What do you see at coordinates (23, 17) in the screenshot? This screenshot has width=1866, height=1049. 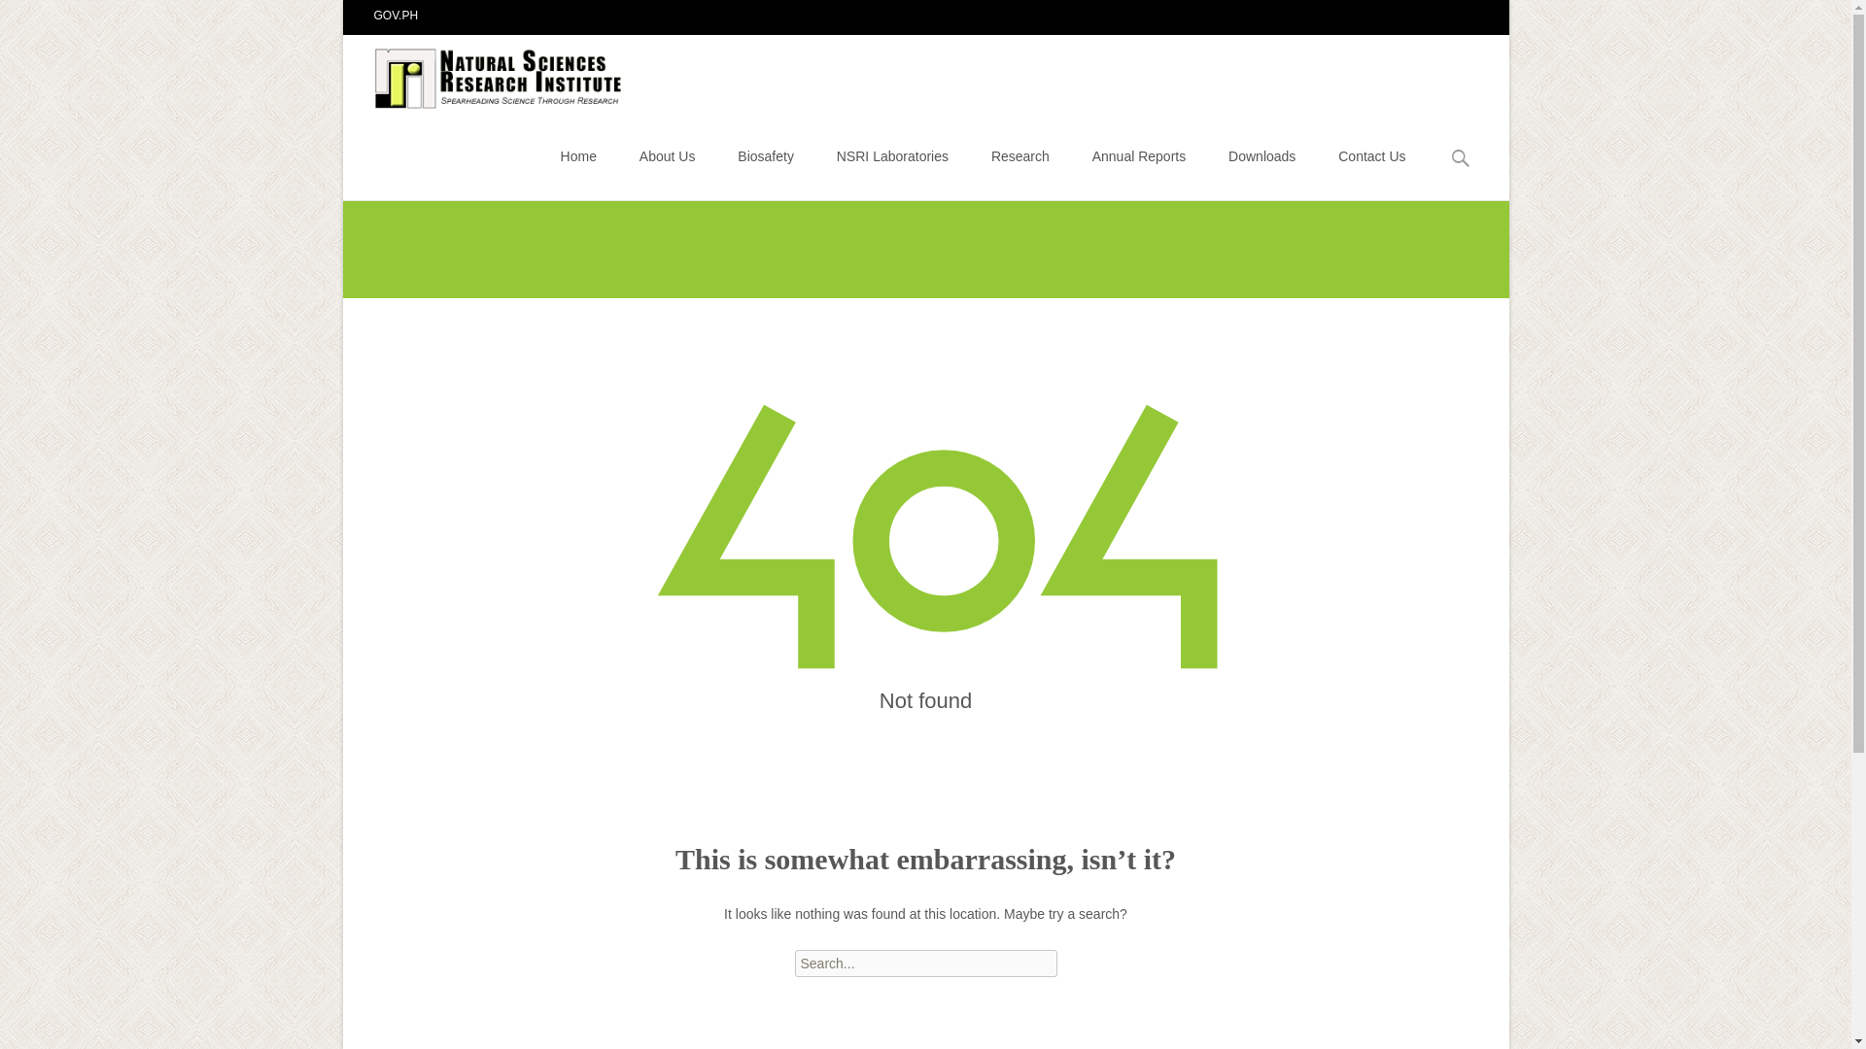 I see `Search` at bounding box center [23, 17].